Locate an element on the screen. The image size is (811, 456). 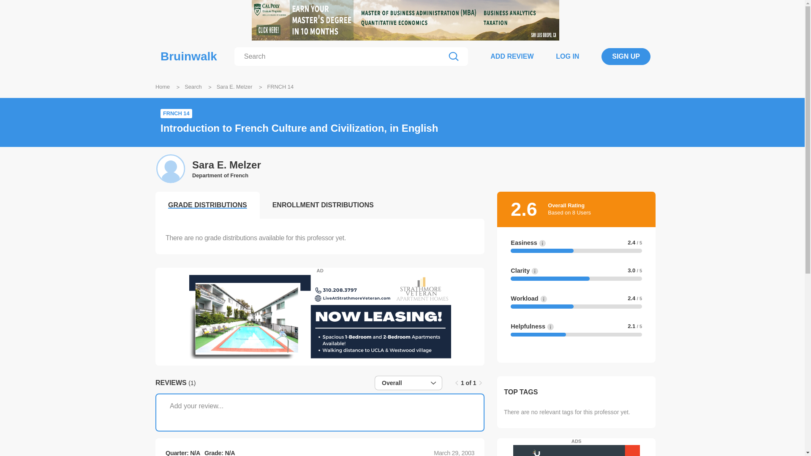
Strath Veteran BW July 24 620x200 is located at coordinates (320, 317).